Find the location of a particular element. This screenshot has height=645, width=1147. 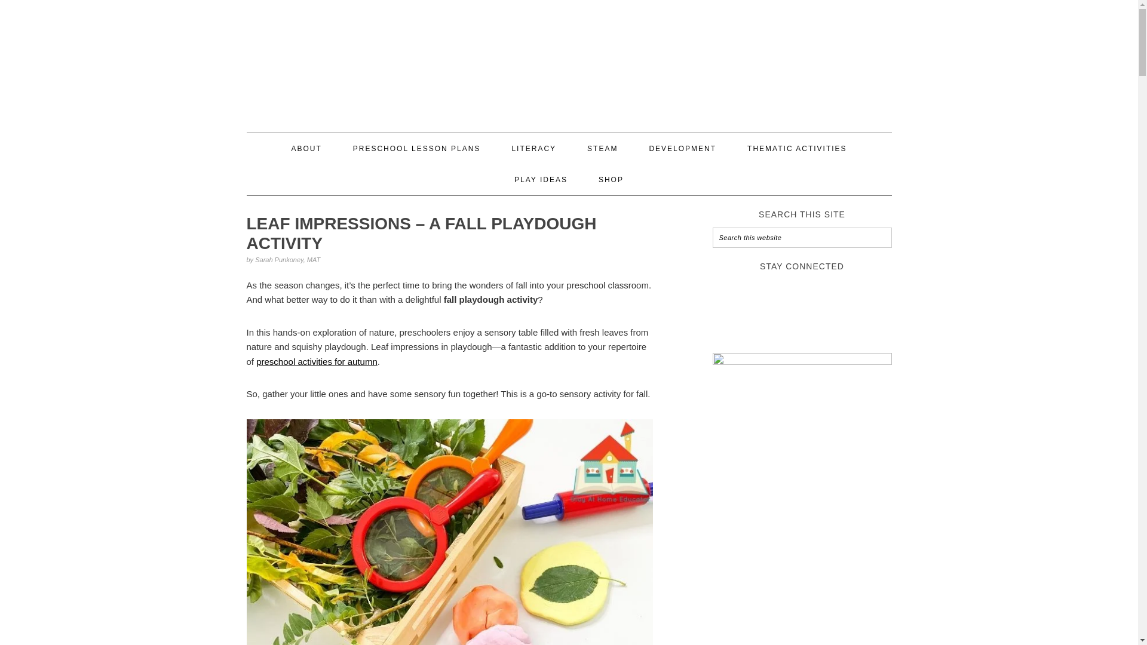

Sarah Punkoney, MAT is located at coordinates (287, 259).